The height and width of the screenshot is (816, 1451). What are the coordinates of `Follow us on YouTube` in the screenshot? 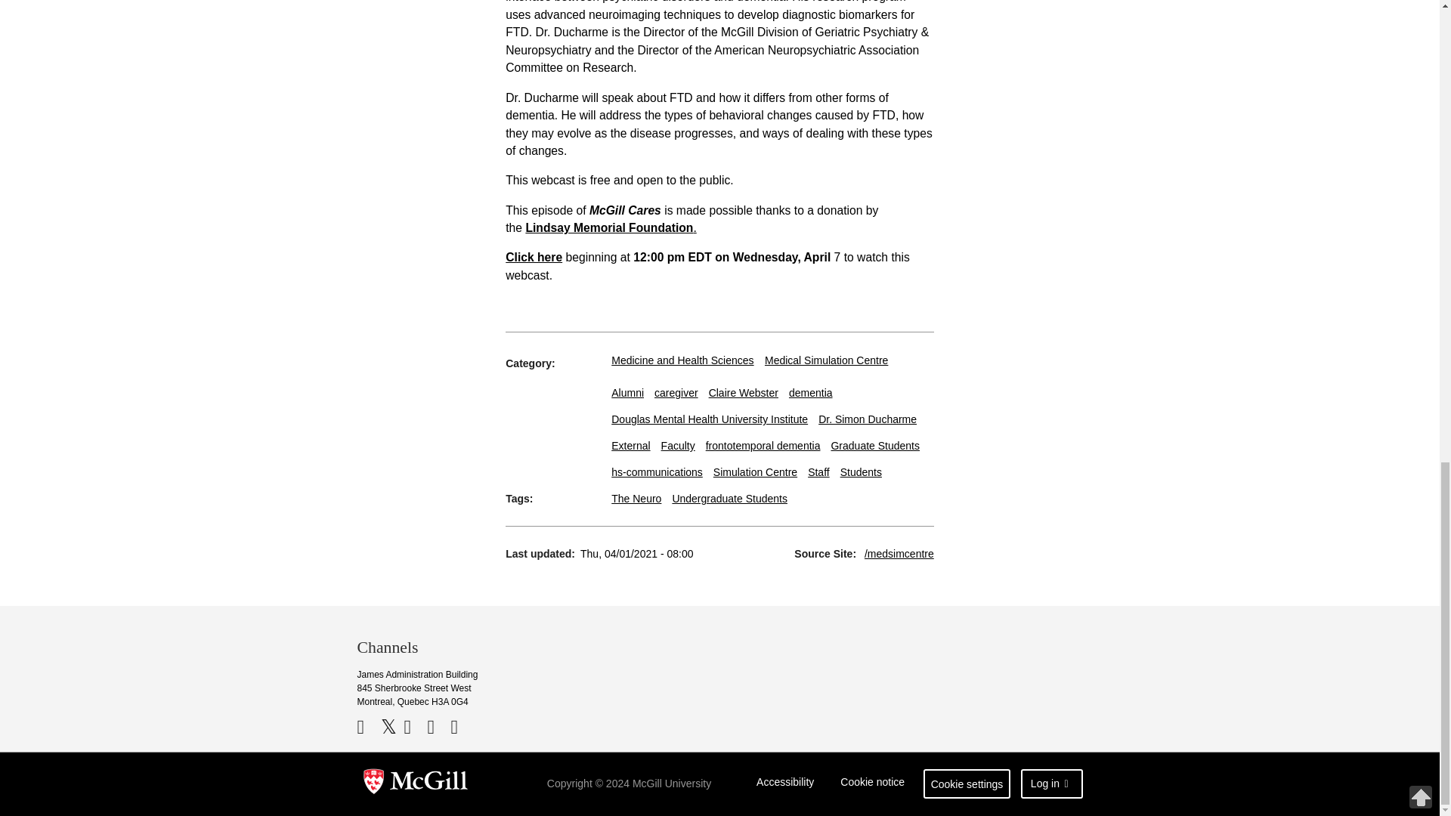 It's located at (413, 727).